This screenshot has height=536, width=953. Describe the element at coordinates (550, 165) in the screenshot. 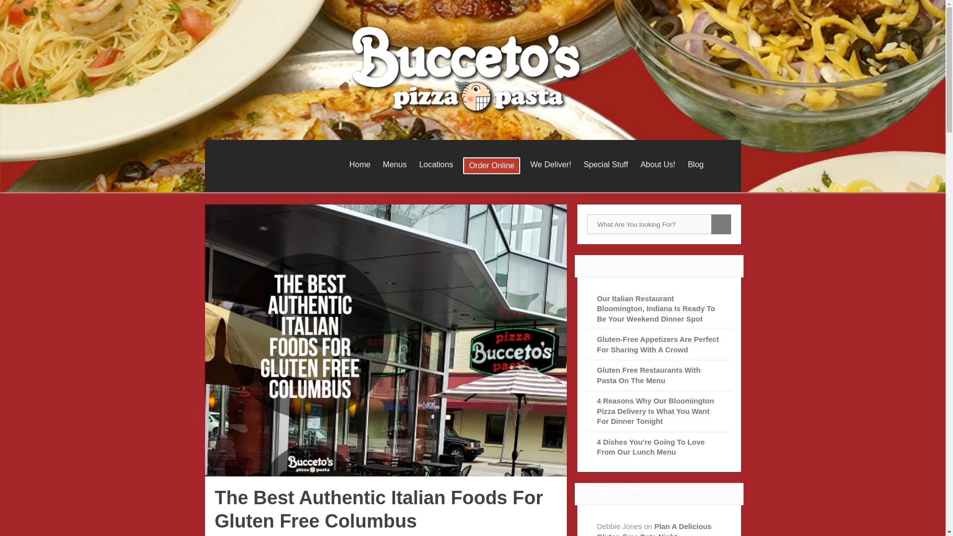

I see `We Deliver!` at that location.